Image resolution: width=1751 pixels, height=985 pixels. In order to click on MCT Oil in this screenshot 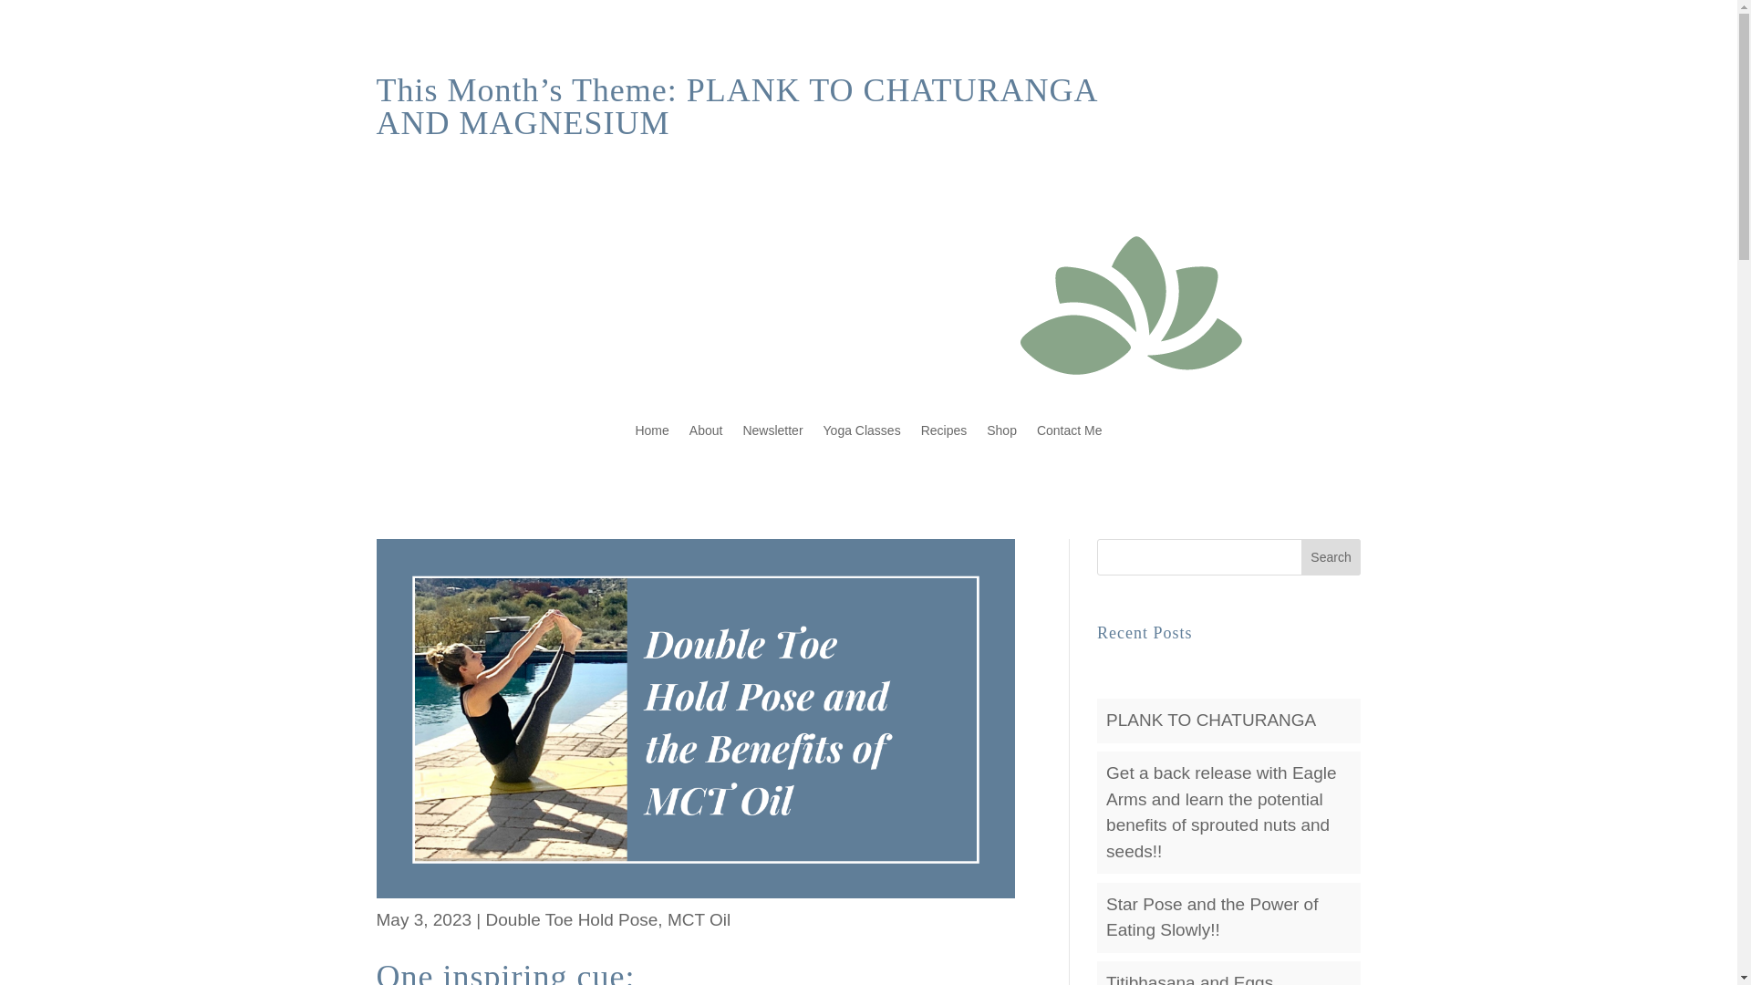, I will do `click(699, 919)`.